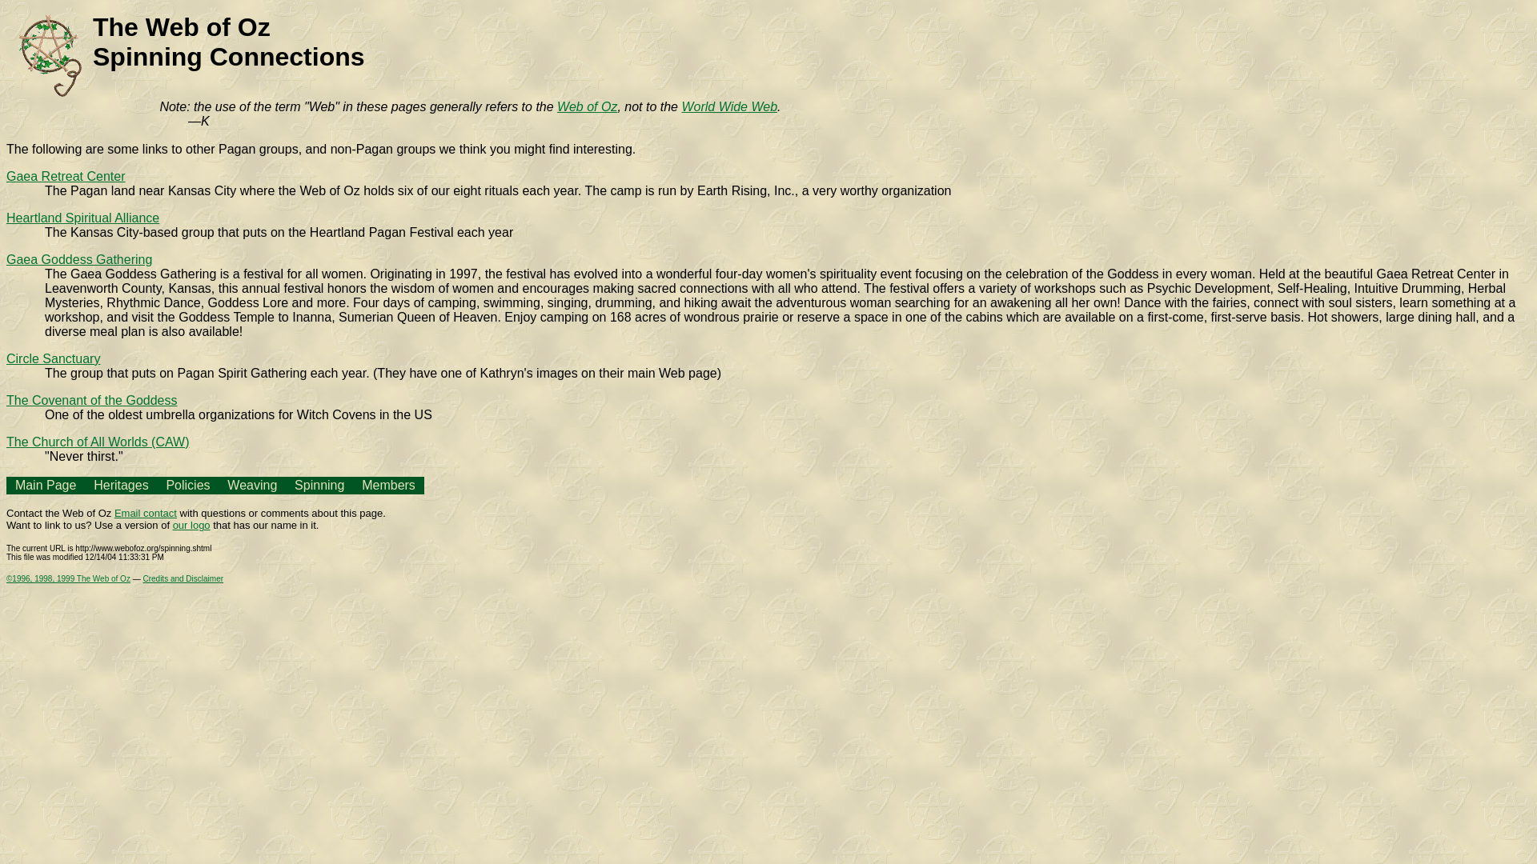  Describe the element at coordinates (251, 485) in the screenshot. I see `Weaving` at that location.